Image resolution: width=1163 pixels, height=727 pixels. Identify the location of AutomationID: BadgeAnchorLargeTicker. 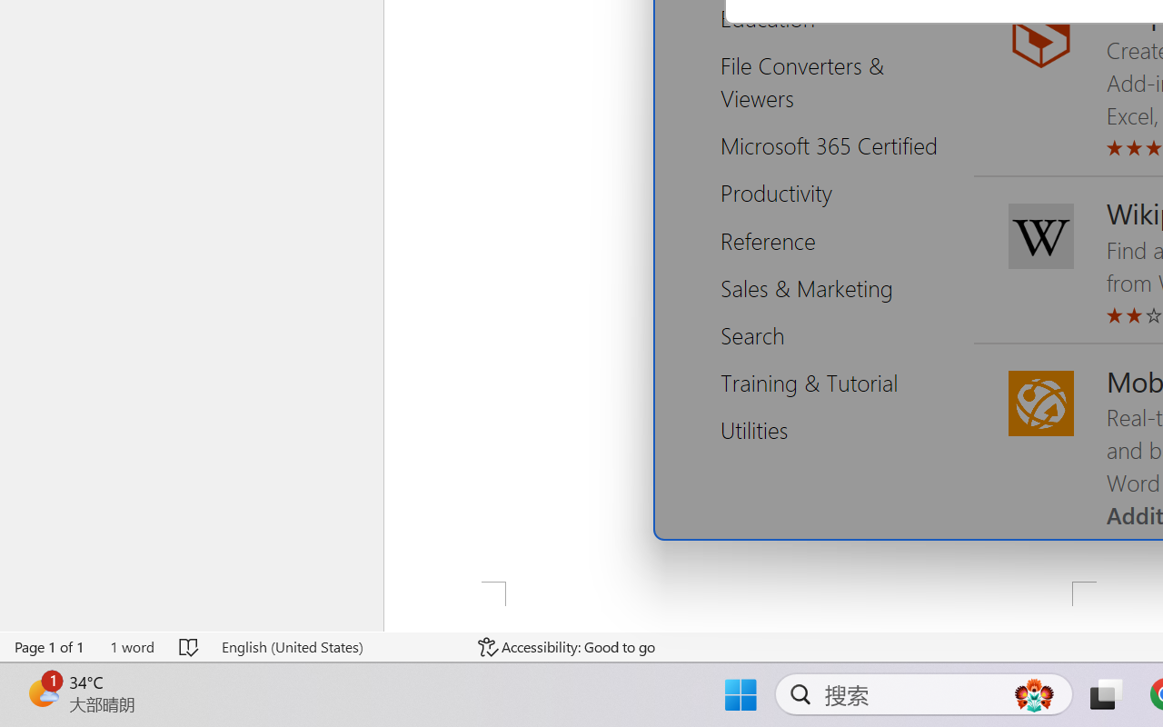
(42, 692).